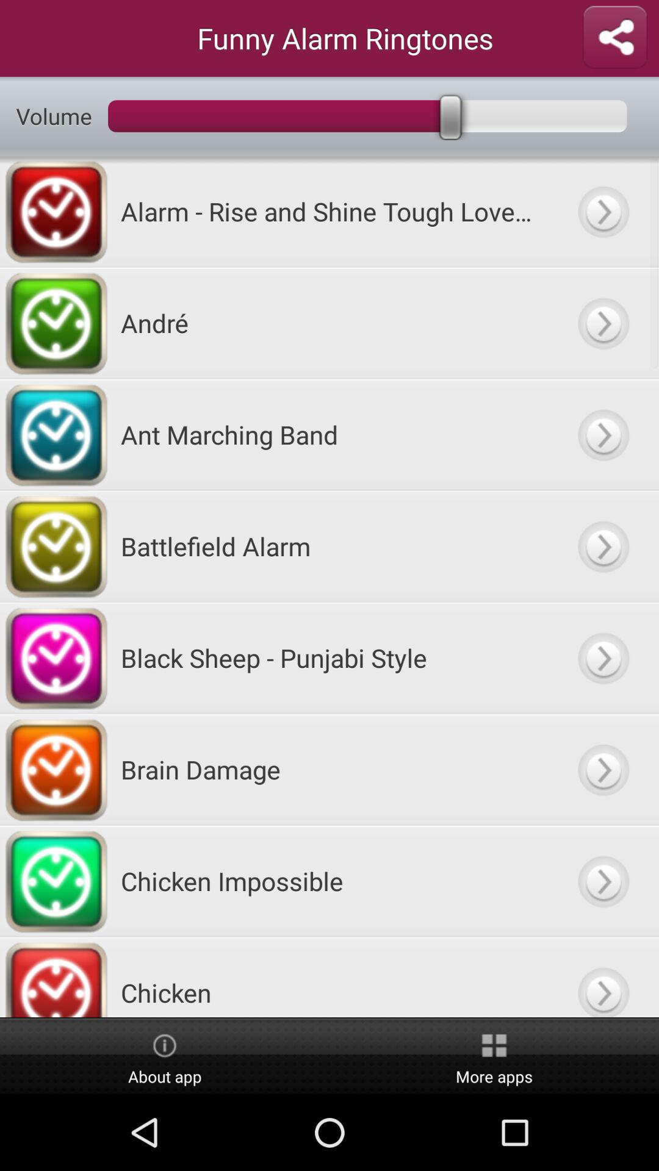  What do you see at coordinates (603, 881) in the screenshot?
I see `go next` at bounding box center [603, 881].